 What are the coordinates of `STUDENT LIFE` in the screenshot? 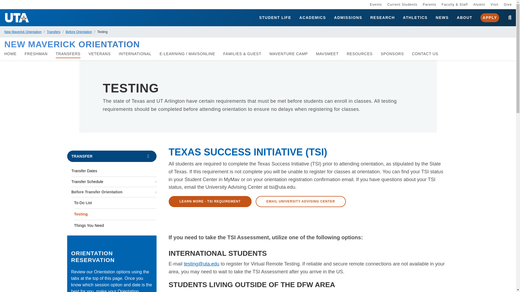 It's located at (275, 18).